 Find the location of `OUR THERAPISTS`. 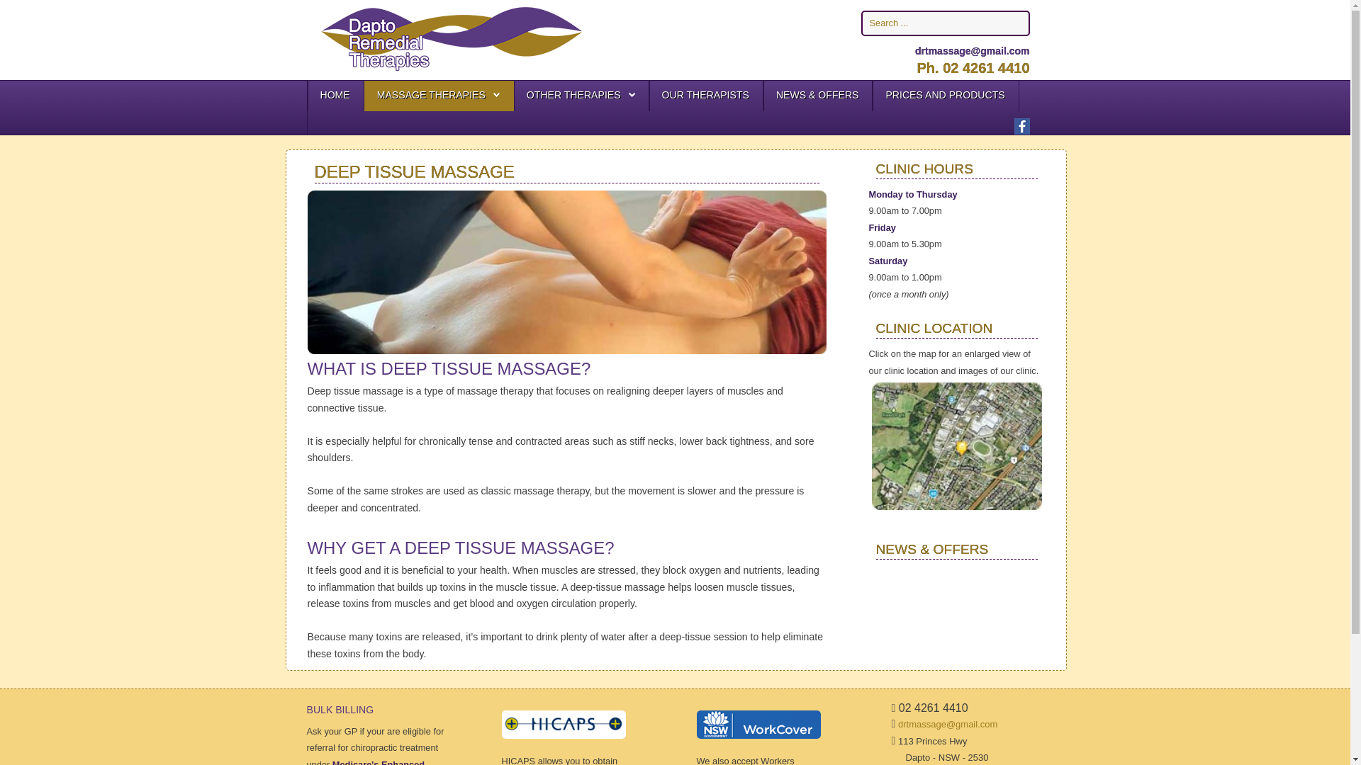

OUR THERAPISTS is located at coordinates (706, 95).